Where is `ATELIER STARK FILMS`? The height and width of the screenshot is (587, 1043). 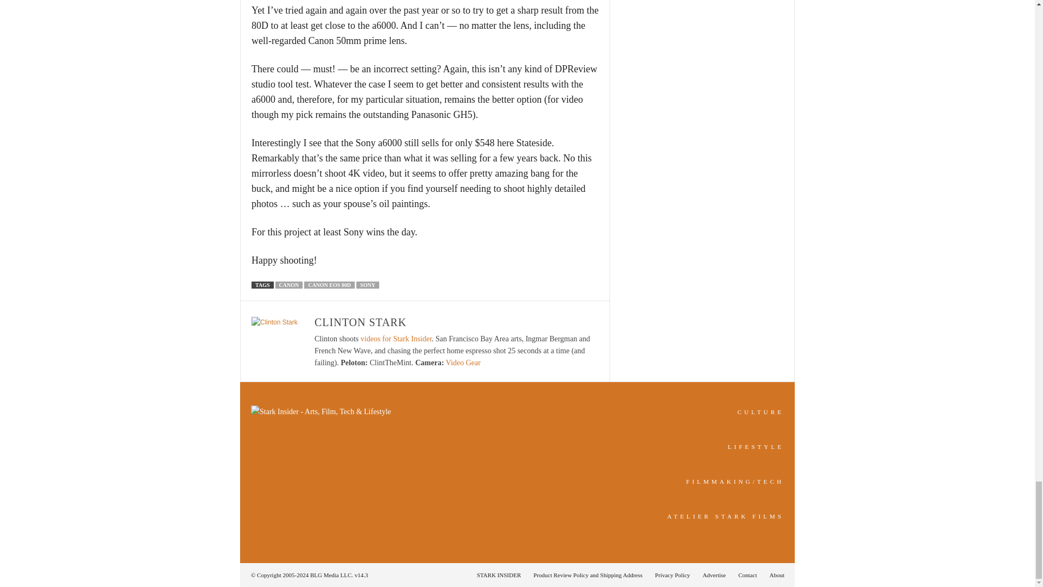
ATELIER STARK FILMS is located at coordinates (726, 516).